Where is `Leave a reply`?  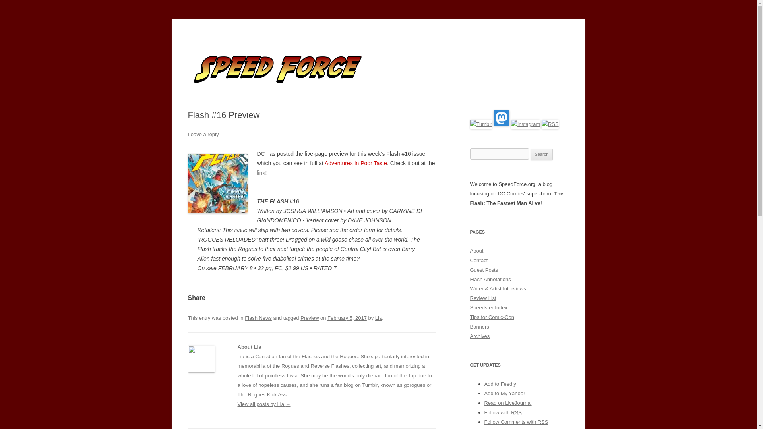 Leave a reply is located at coordinates (203, 134).